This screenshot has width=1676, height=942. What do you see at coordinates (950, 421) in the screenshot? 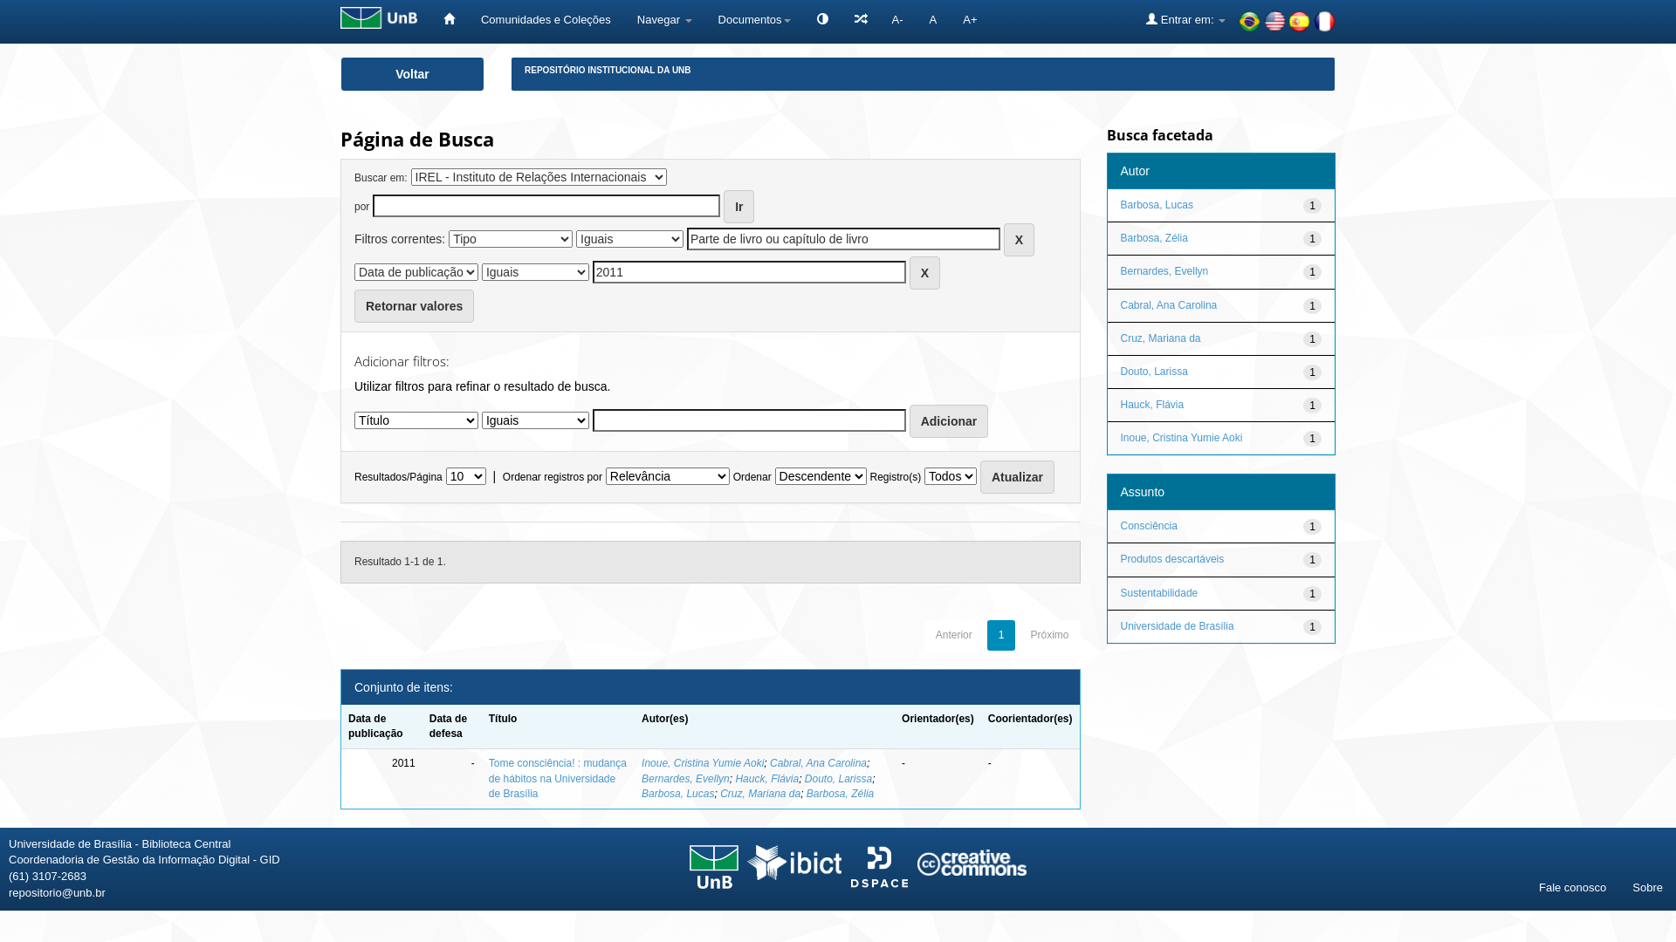
I see `Adicionar` at bounding box center [950, 421].